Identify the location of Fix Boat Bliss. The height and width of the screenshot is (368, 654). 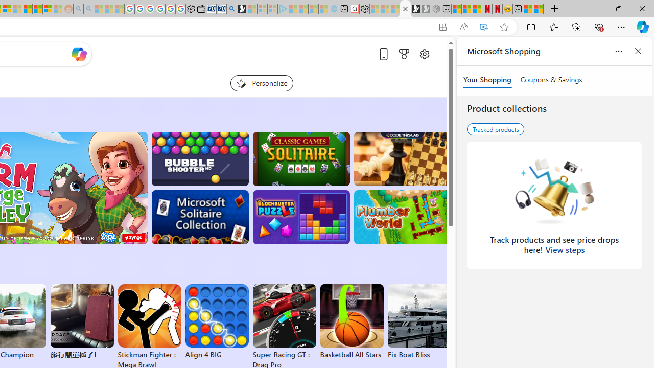
(419, 355).